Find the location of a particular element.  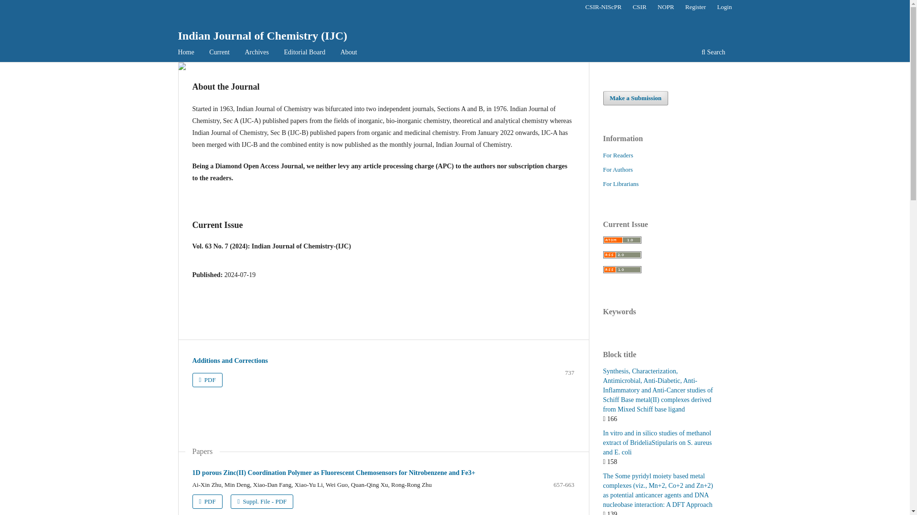

Register is located at coordinates (695, 7).